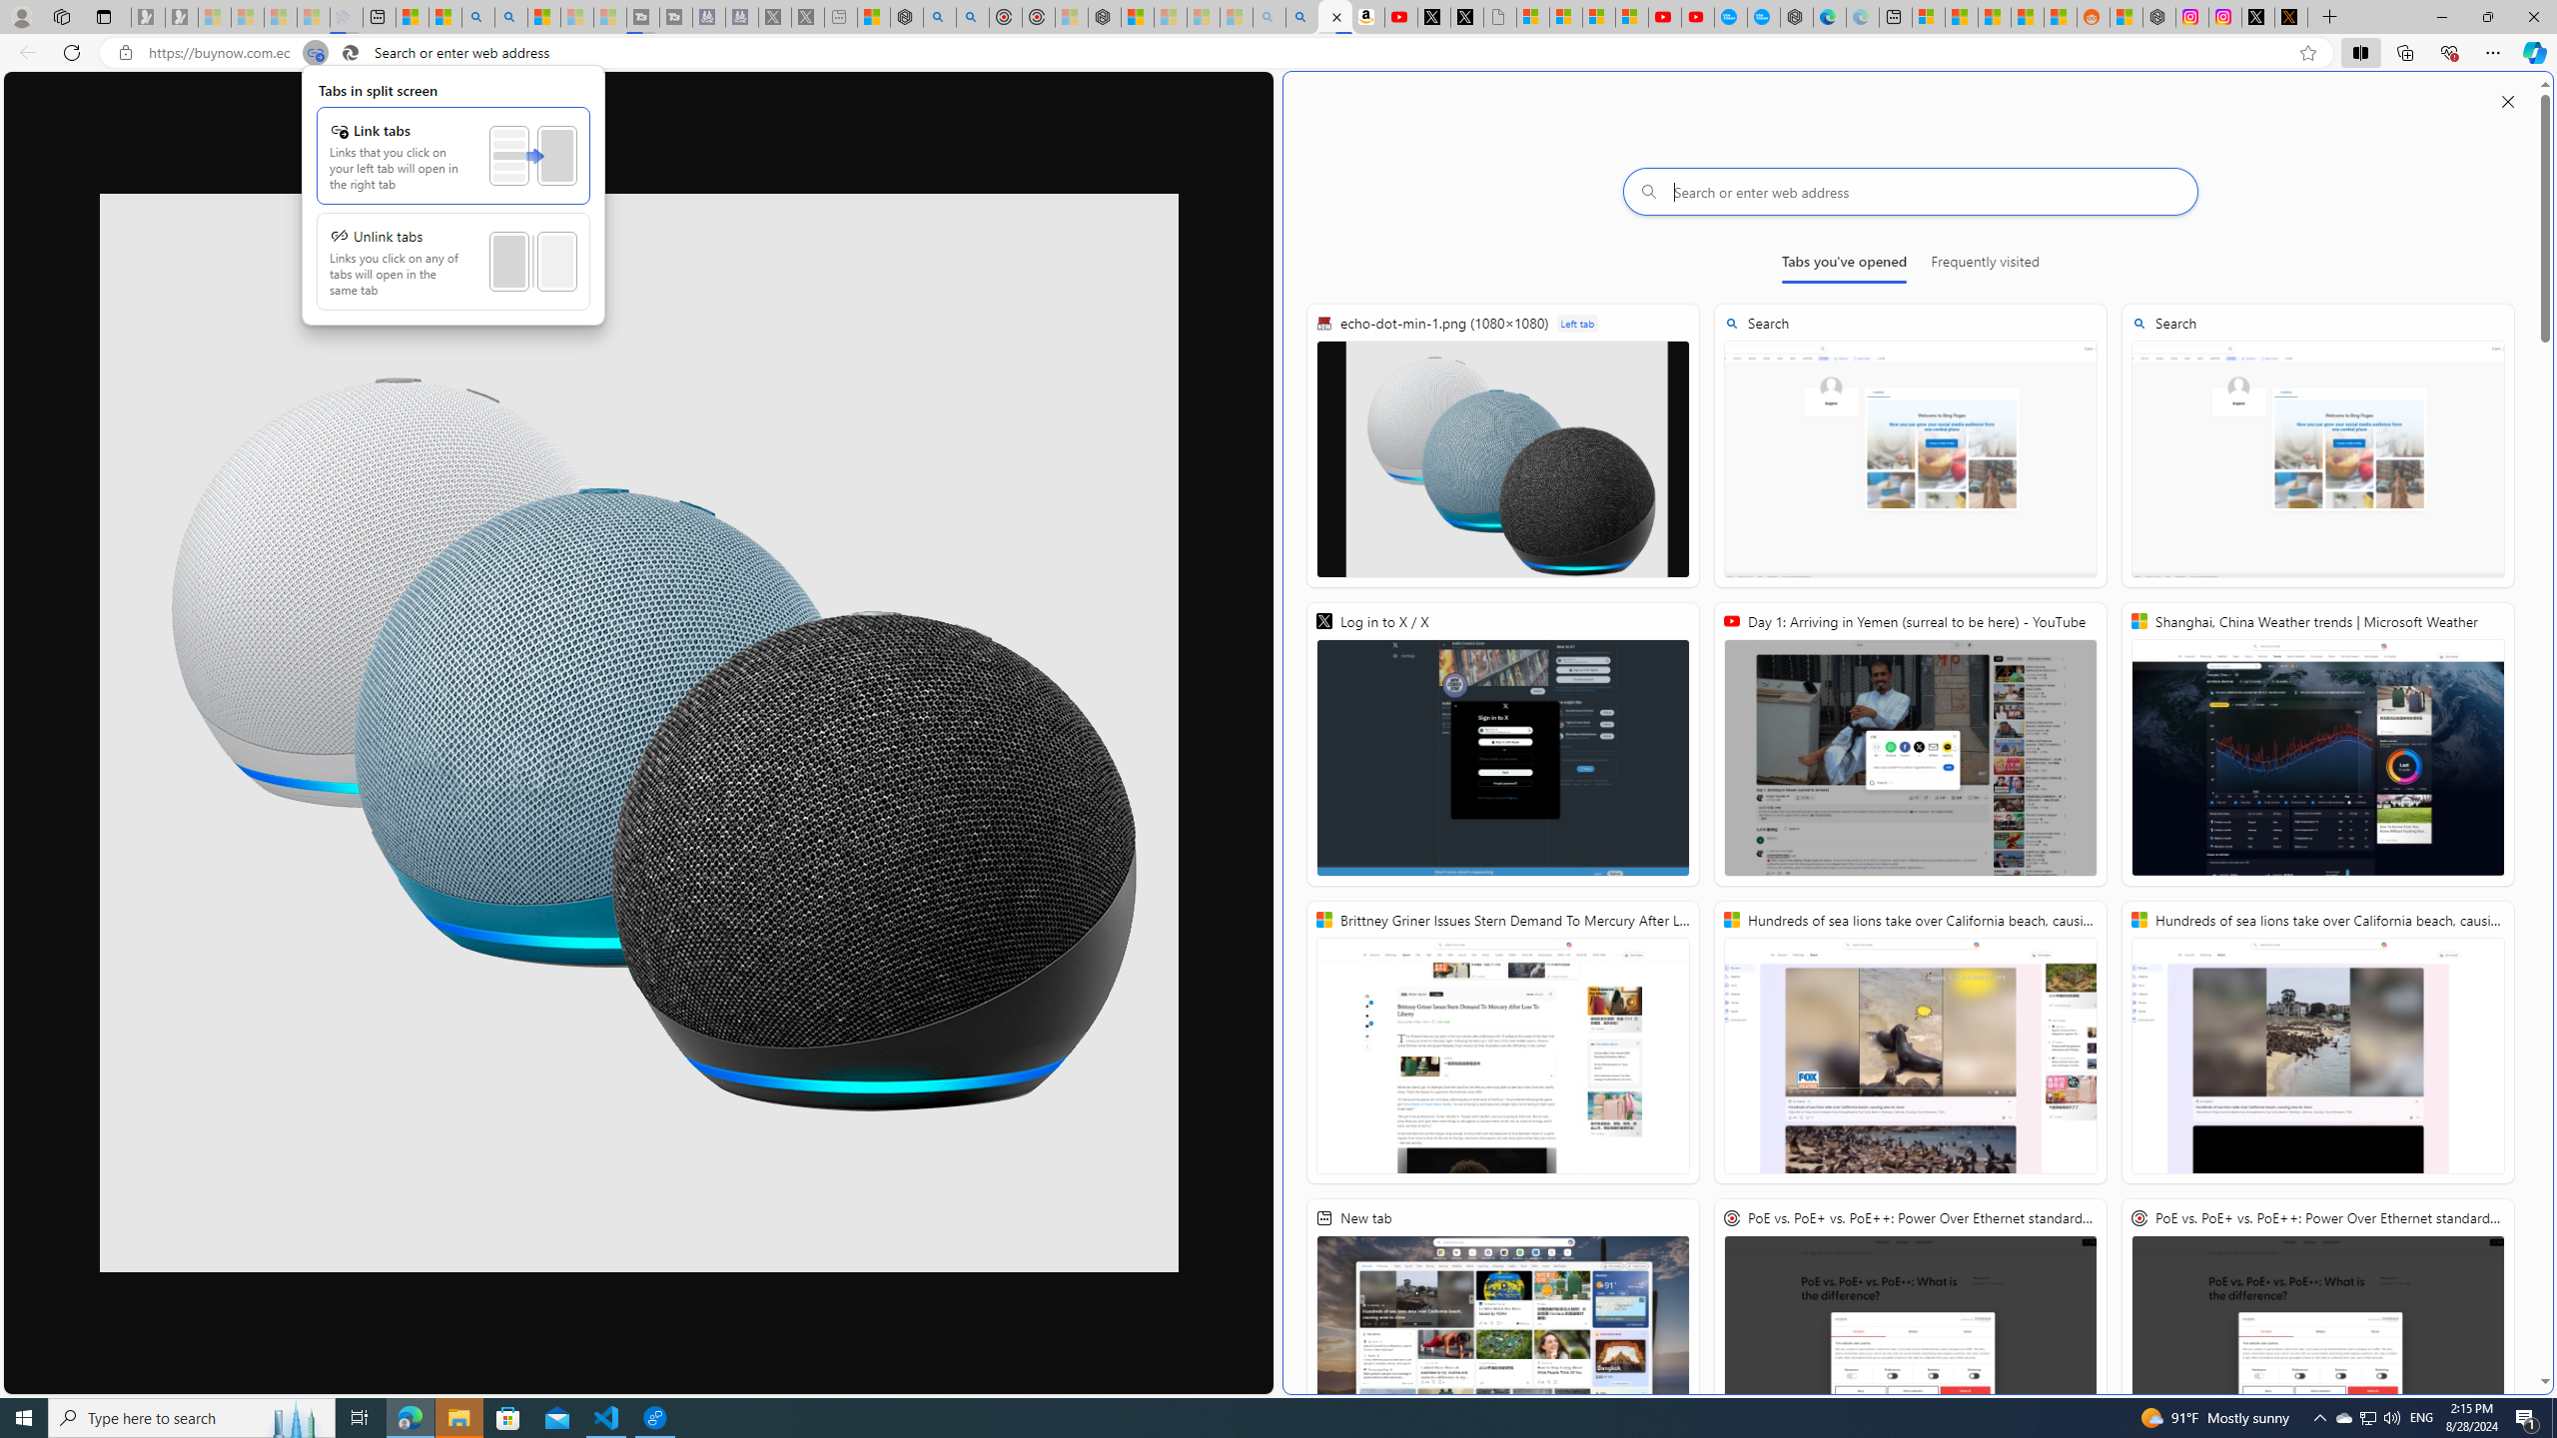 The width and height of the screenshot is (2557, 1438). Describe the element at coordinates (1698, 17) in the screenshot. I see `YouTube Kids - An App Created for Kids to Explore Content` at that location.